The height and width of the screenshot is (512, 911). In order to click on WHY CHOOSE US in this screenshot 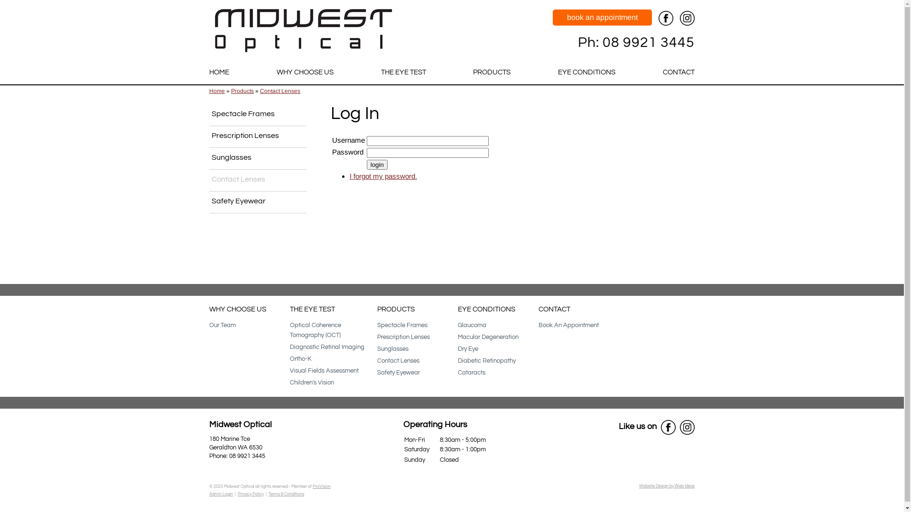, I will do `click(238, 309)`.